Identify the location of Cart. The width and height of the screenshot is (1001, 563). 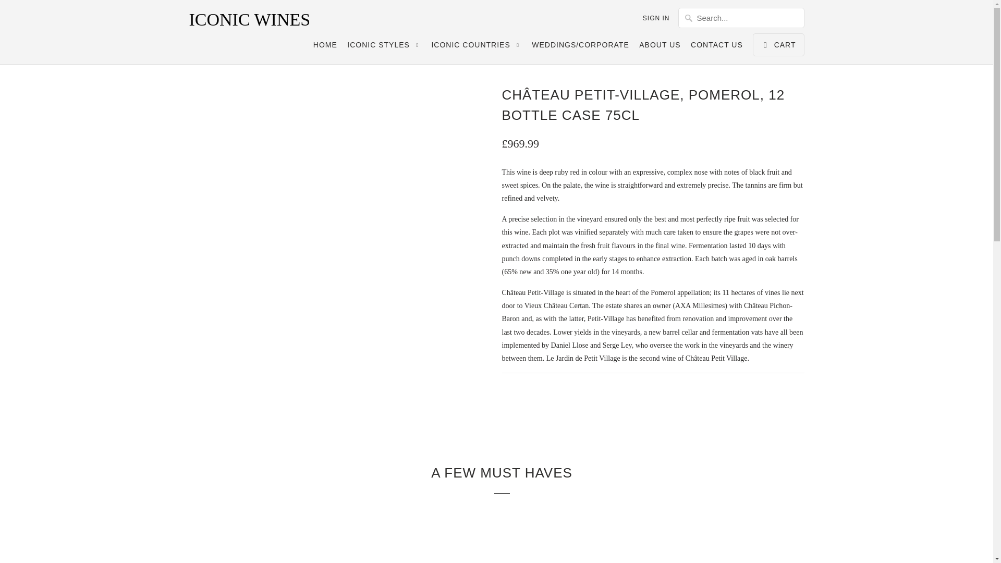
(778, 45).